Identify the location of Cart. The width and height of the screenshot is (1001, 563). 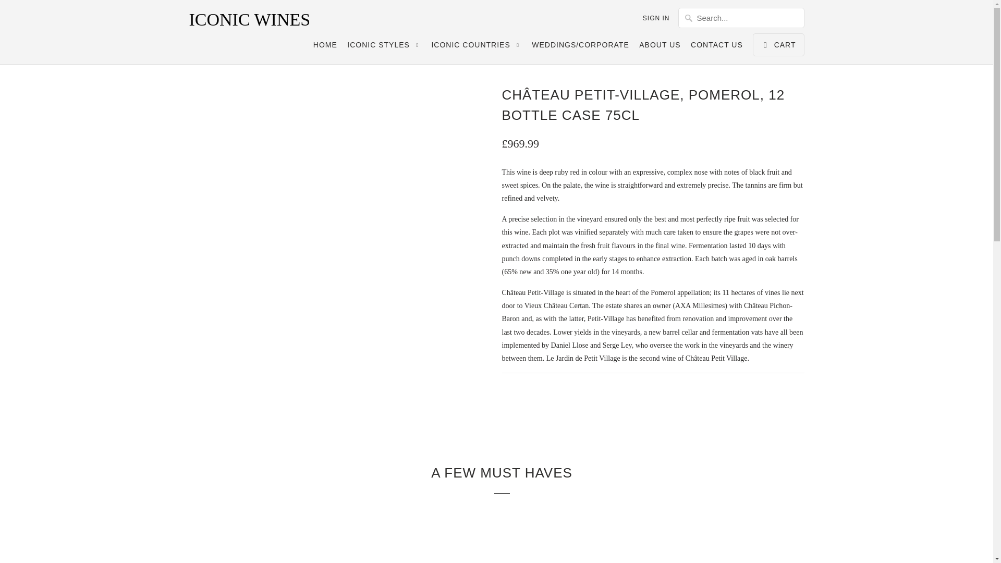
(778, 45).